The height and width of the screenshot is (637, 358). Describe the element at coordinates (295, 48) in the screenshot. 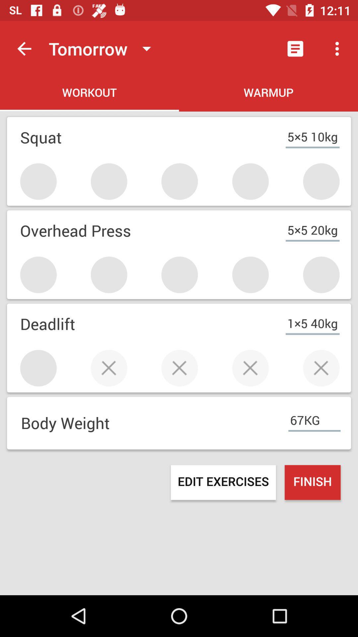

I see `turn off item above warmup` at that location.